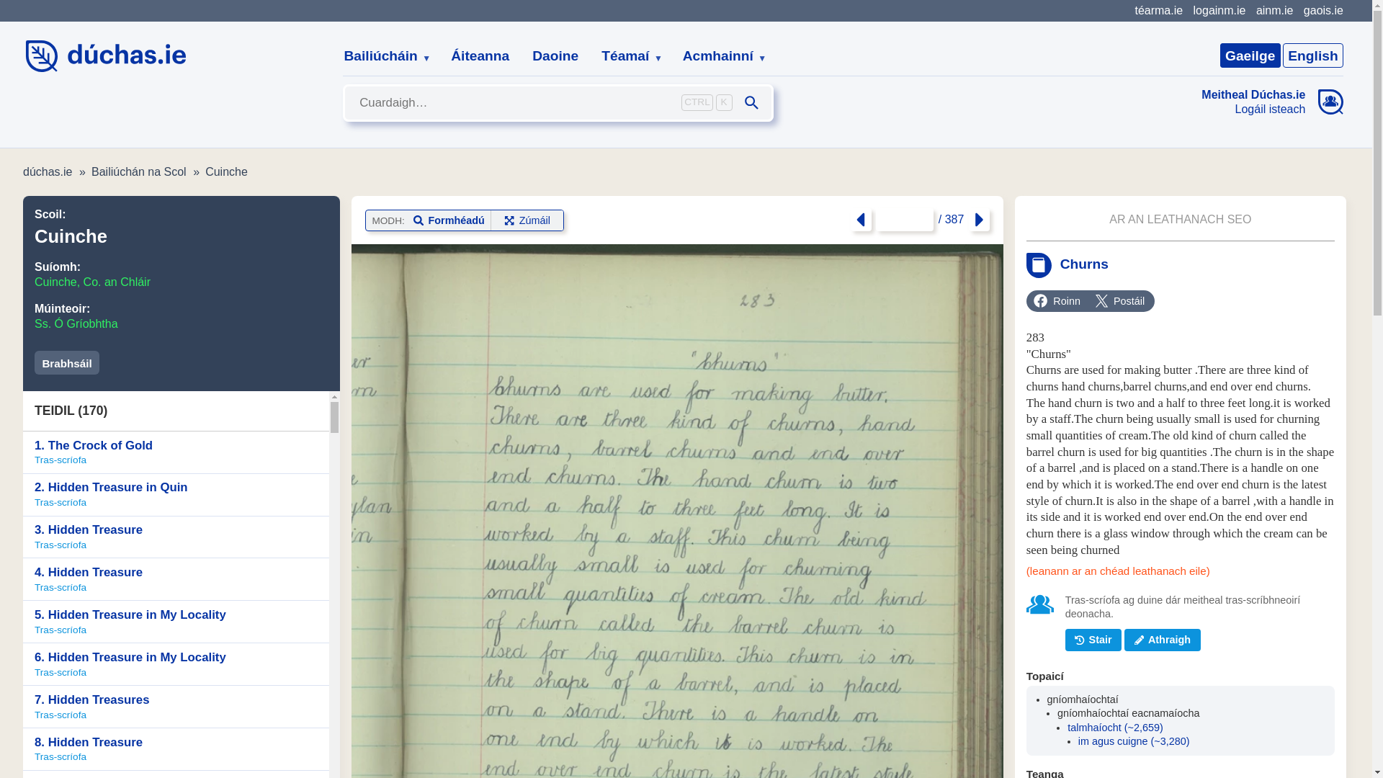 Image resolution: width=1383 pixels, height=778 pixels. Describe the element at coordinates (1323, 10) in the screenshot. I see `gaois.ie` at that location.